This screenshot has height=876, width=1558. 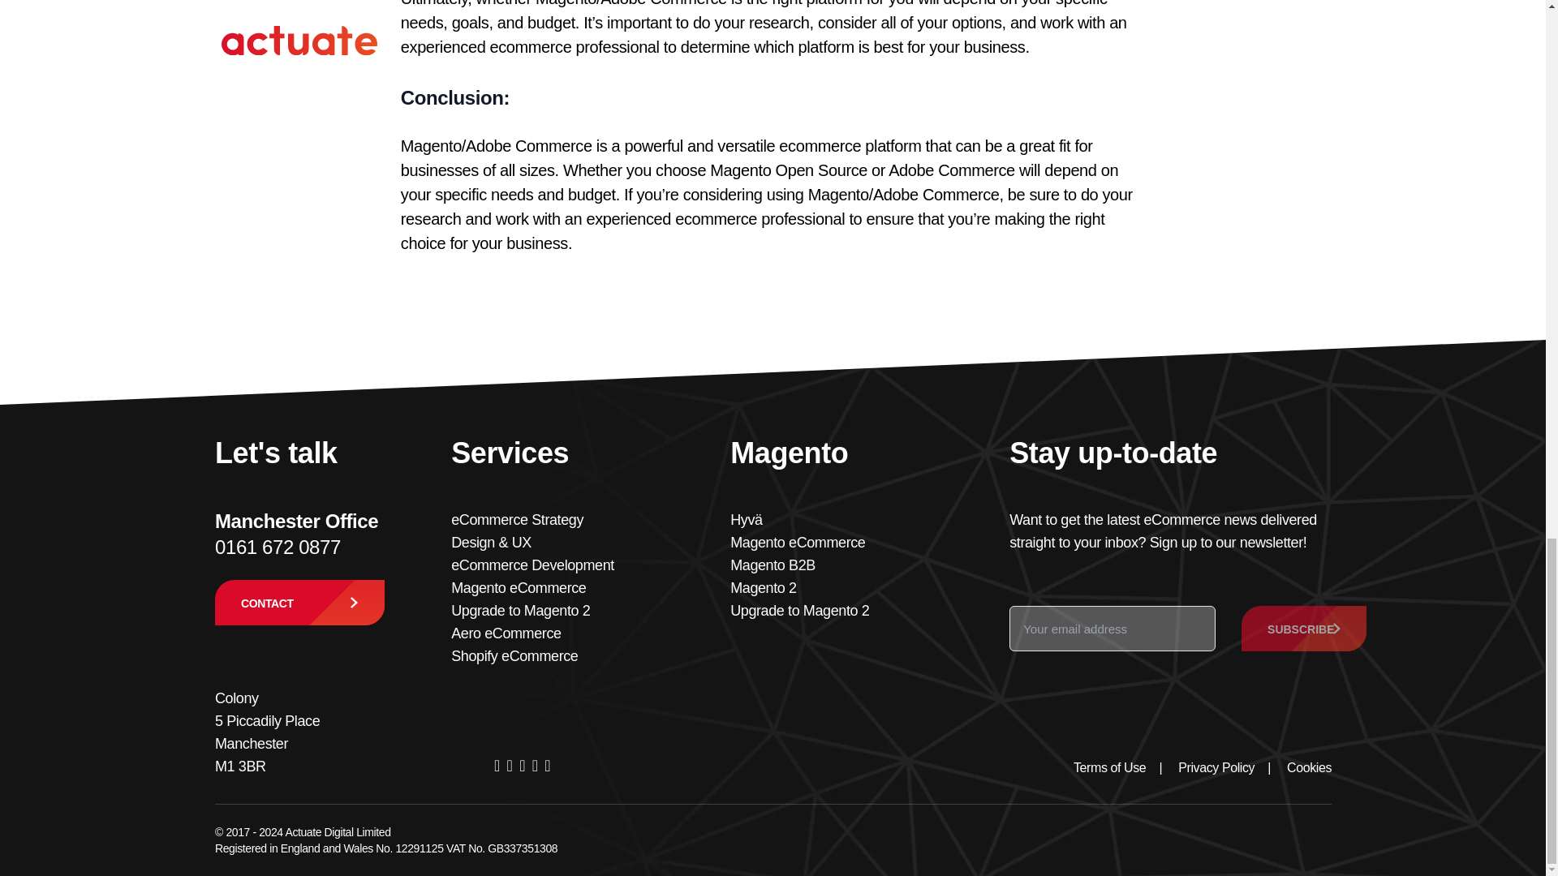 I want to click on Shopify eCommerce, so click(x=514, y=655).